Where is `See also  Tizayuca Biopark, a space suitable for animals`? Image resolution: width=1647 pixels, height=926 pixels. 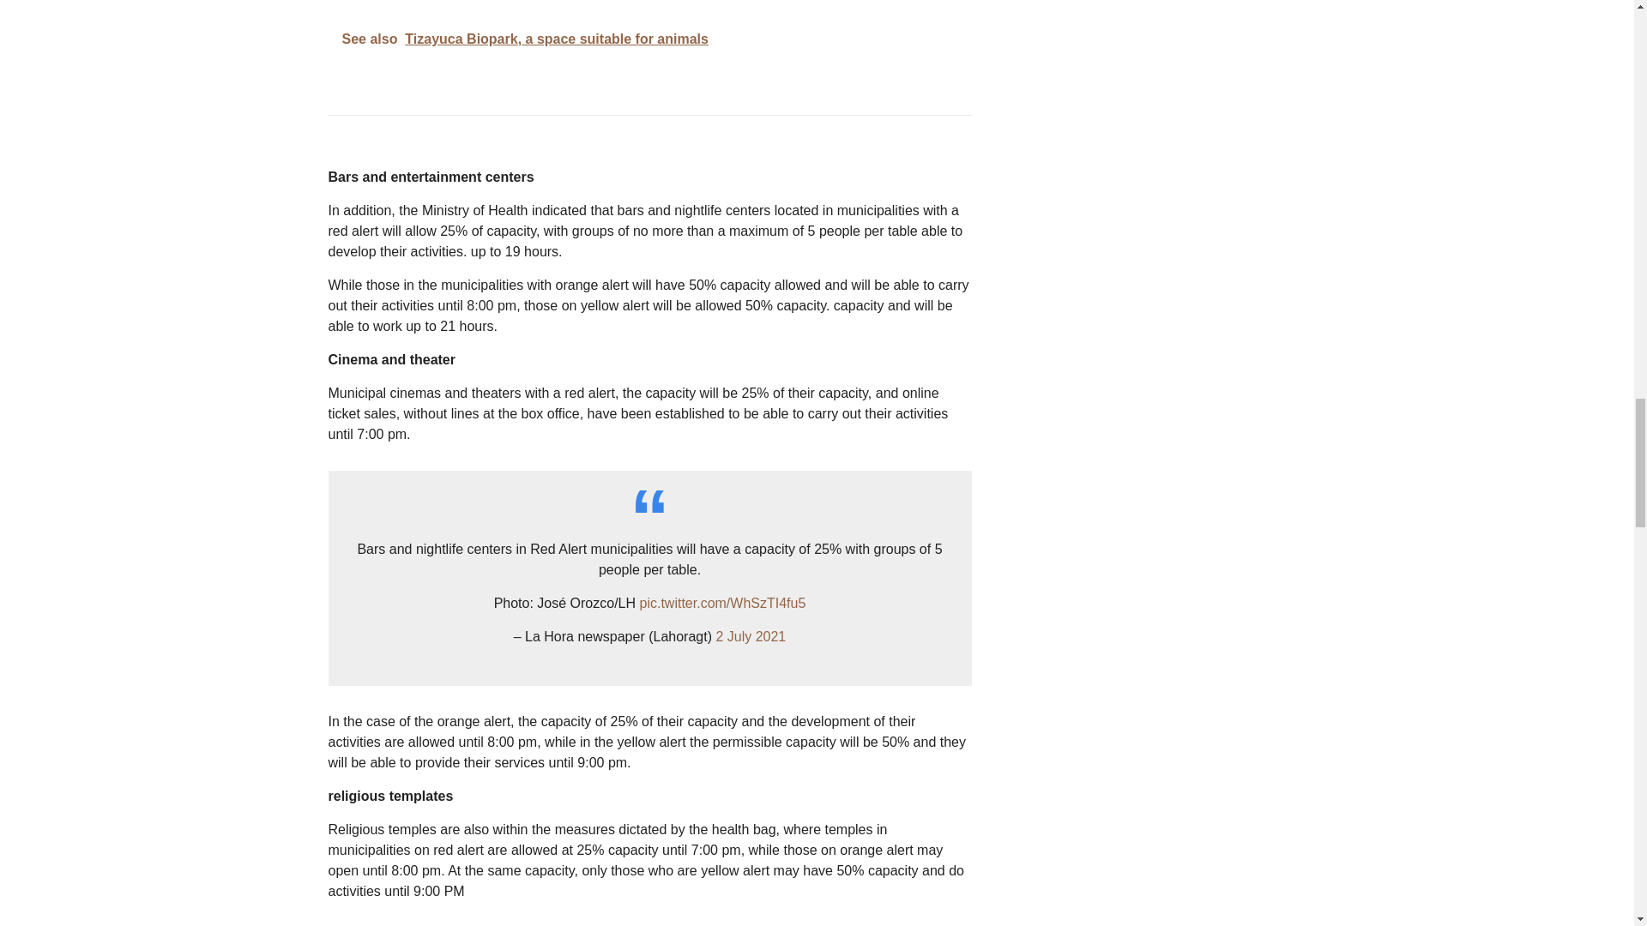
See also  Tizayuca Biopark, a space suitable for animals is located at coordinates (649, 39).